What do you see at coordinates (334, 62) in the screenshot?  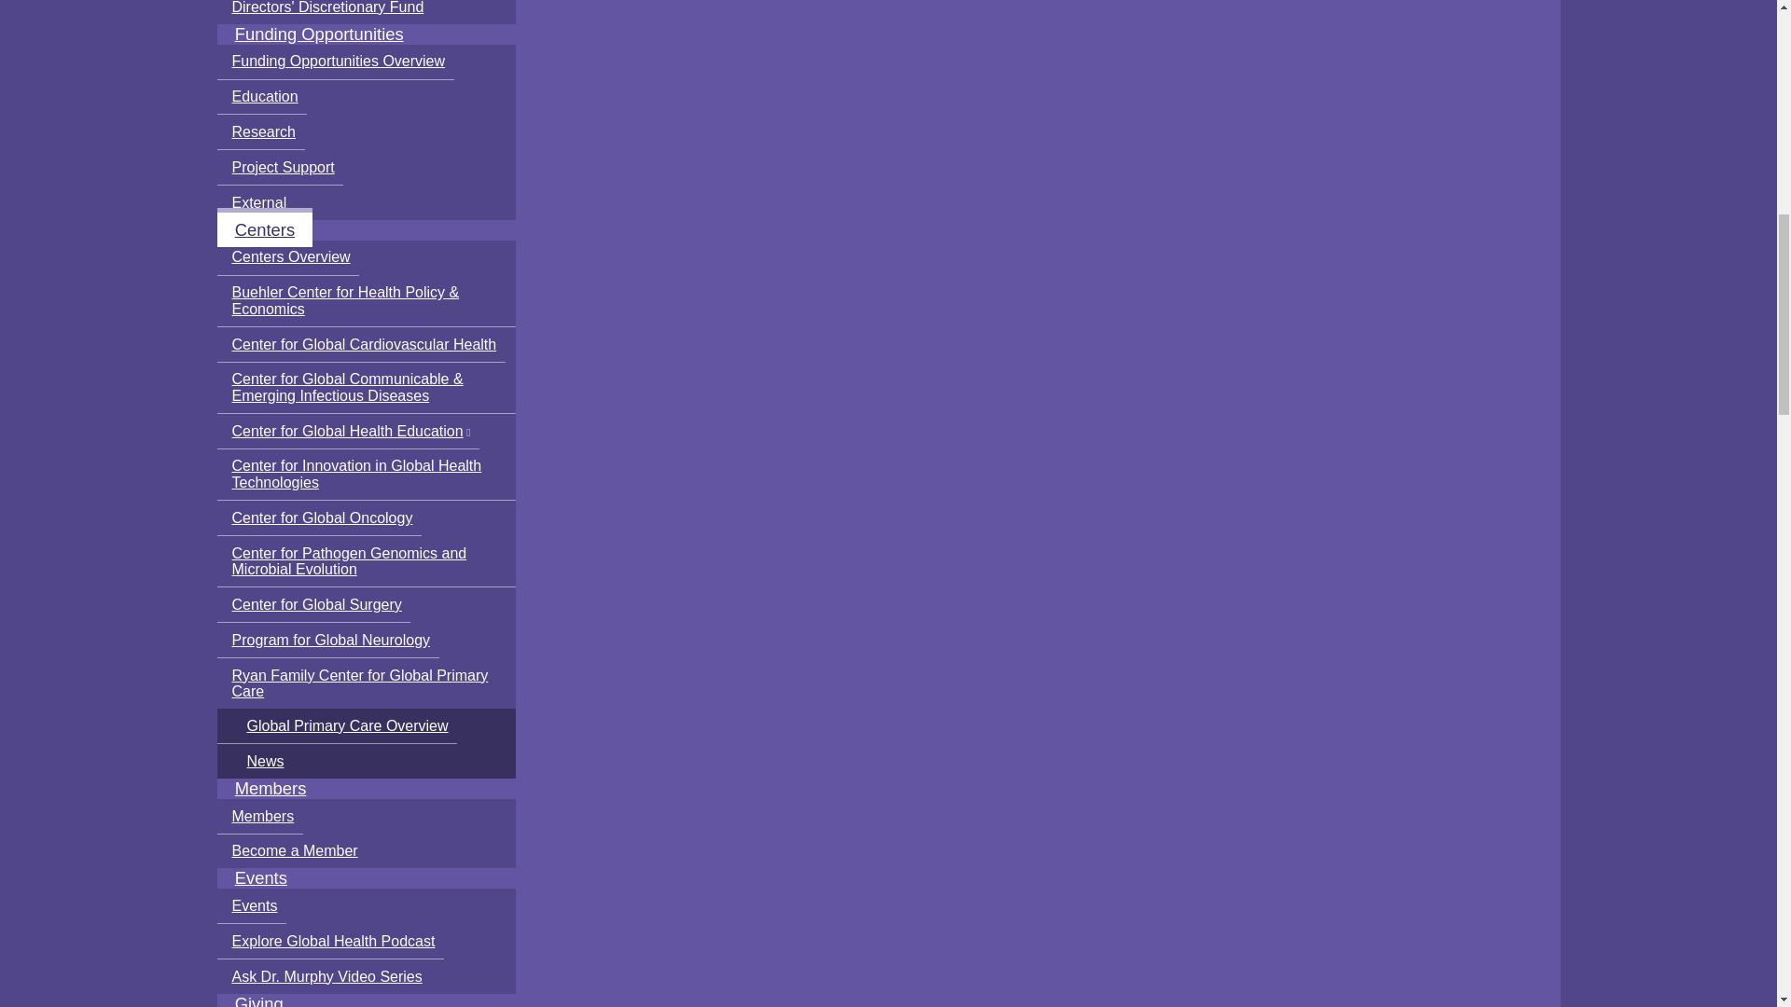 I see `Funding Opportunities Overview` at bounding box center [334, 62].